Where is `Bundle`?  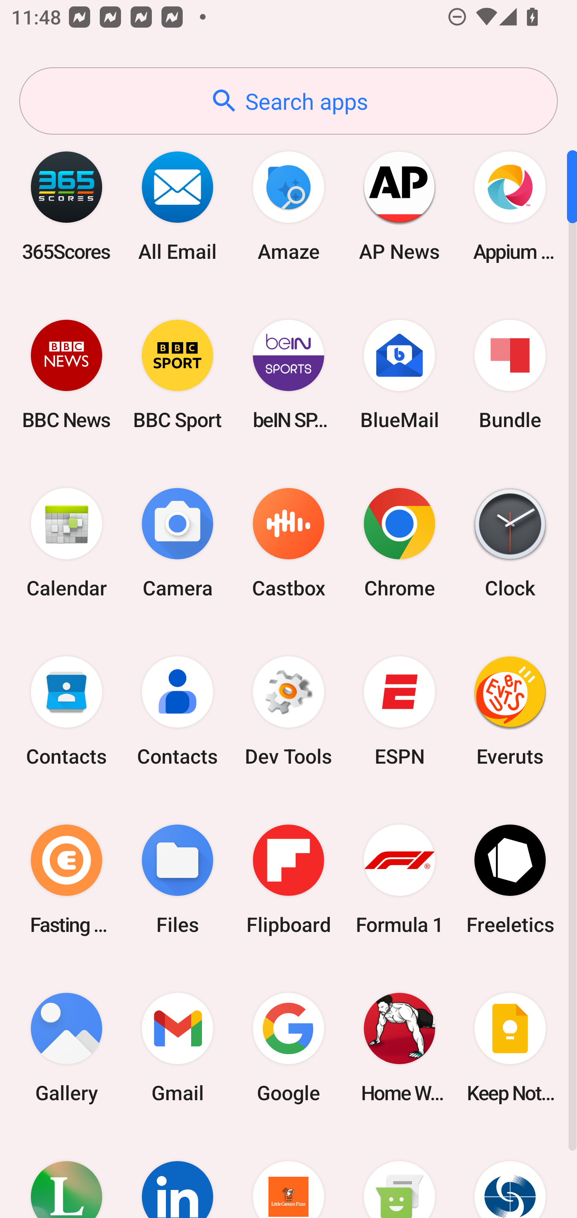 Bundle is located at coordinates (510, 374).